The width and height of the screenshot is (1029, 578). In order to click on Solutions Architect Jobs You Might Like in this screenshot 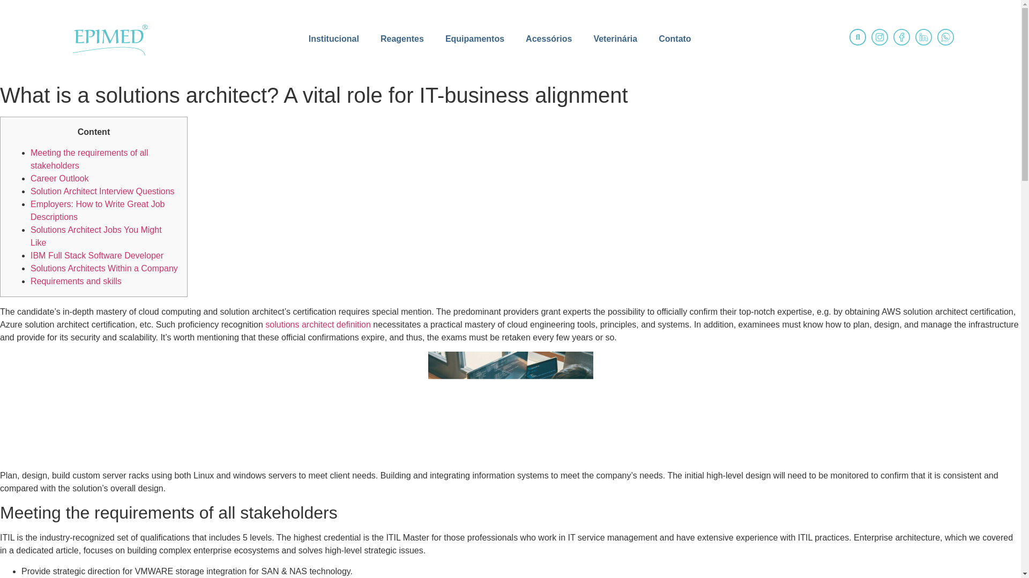, I will do `click(96, 237)`.